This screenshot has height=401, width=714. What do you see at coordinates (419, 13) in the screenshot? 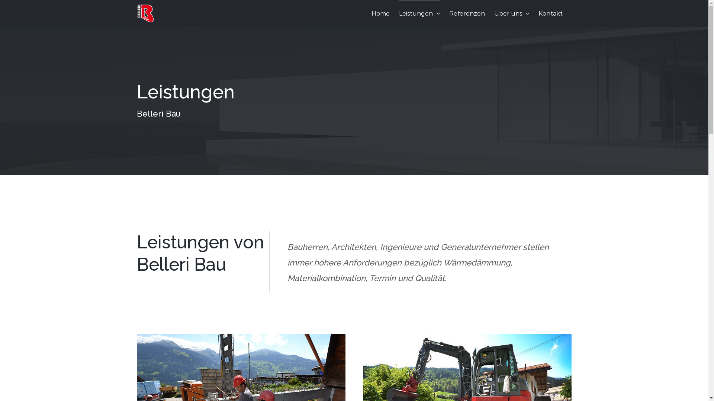
I see `Leistungen` at bounding box center [419, 13].